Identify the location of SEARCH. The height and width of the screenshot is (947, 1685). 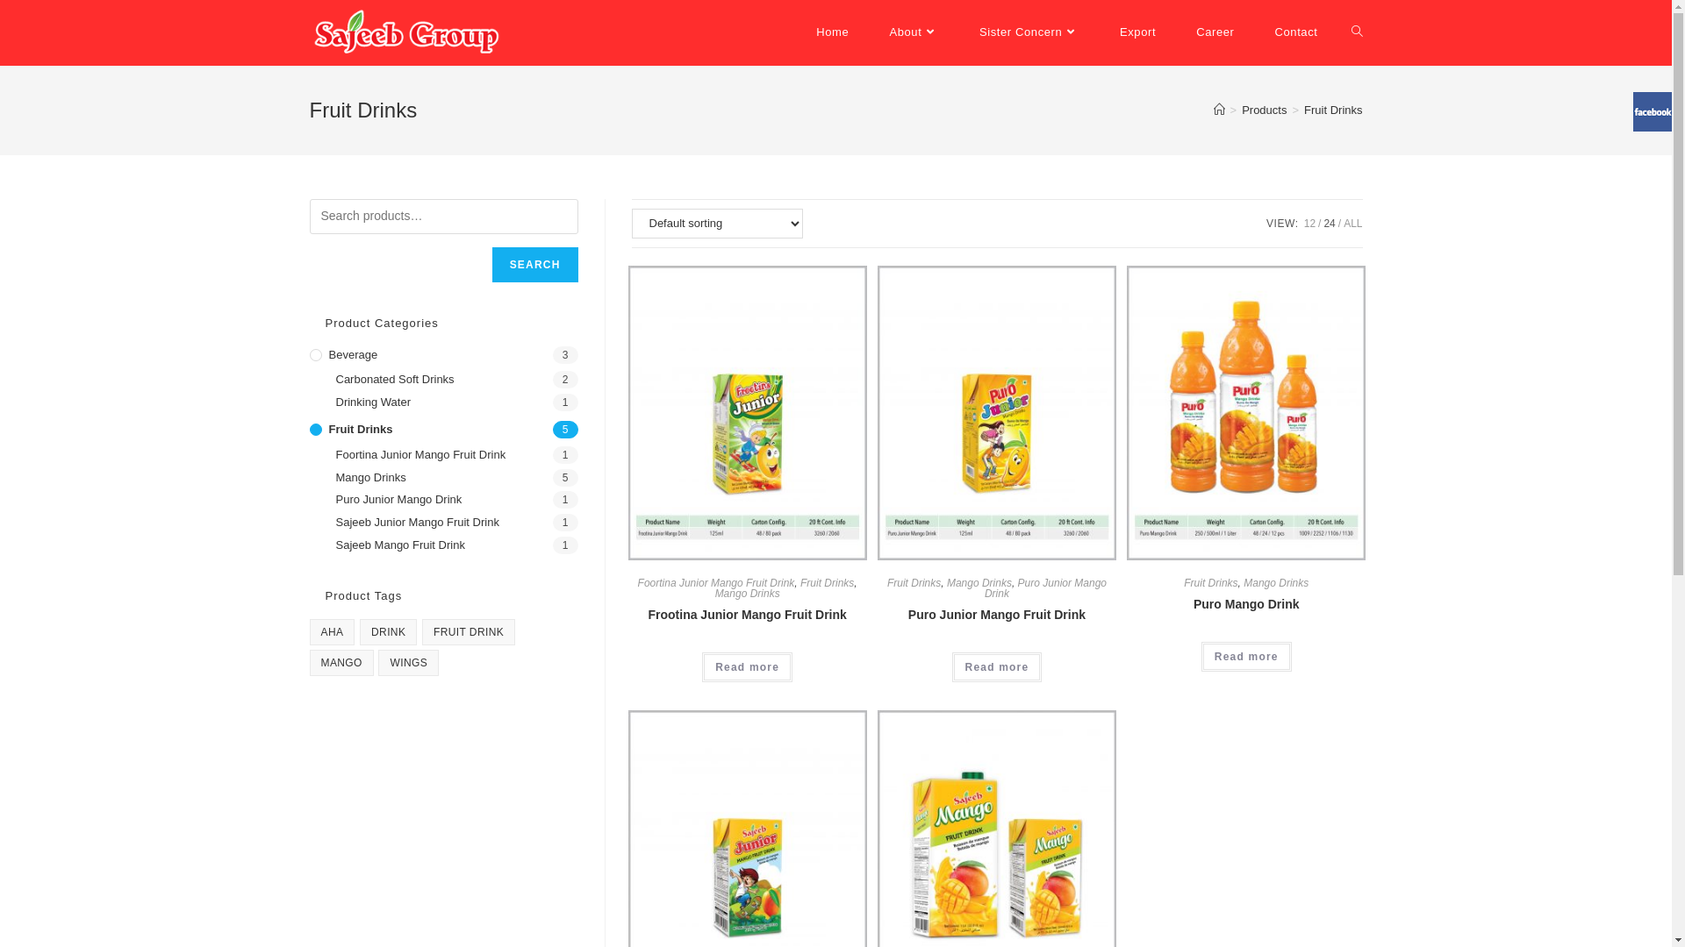
(535, 265).